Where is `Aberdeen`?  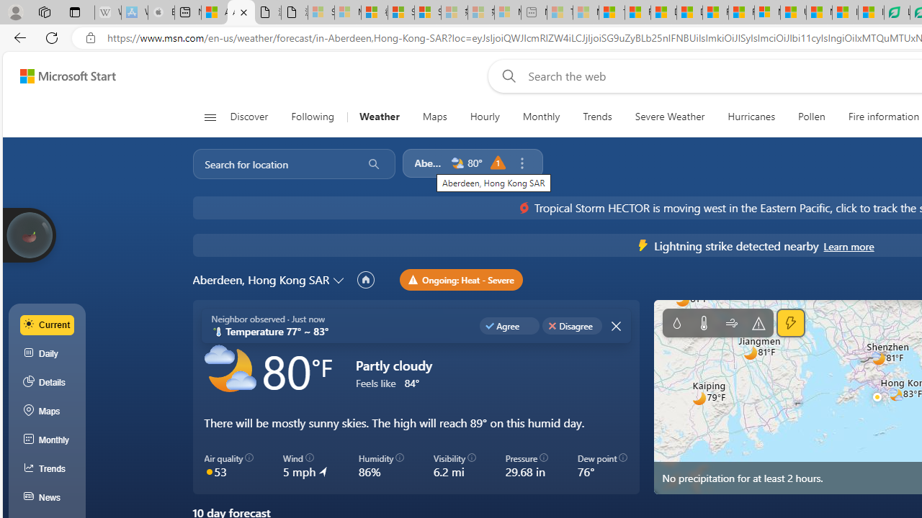 Aberdeen is located at coordinates (429, 163).